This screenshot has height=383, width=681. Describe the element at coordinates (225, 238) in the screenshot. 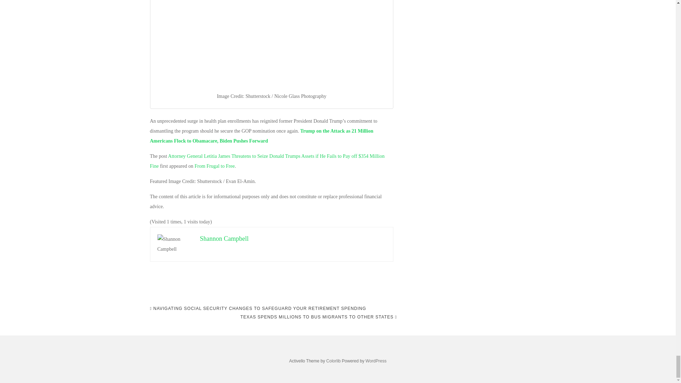

I see `Shannon Campbell` at that location.